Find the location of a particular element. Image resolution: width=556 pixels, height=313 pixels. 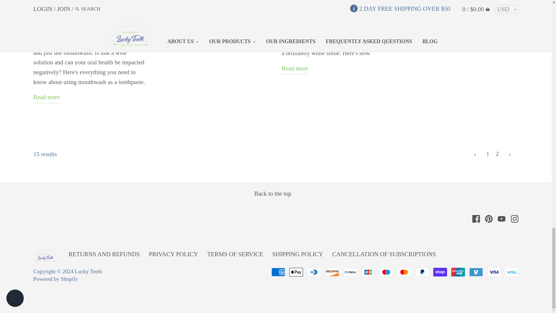

Facebook is located at coordinates (476, 219).